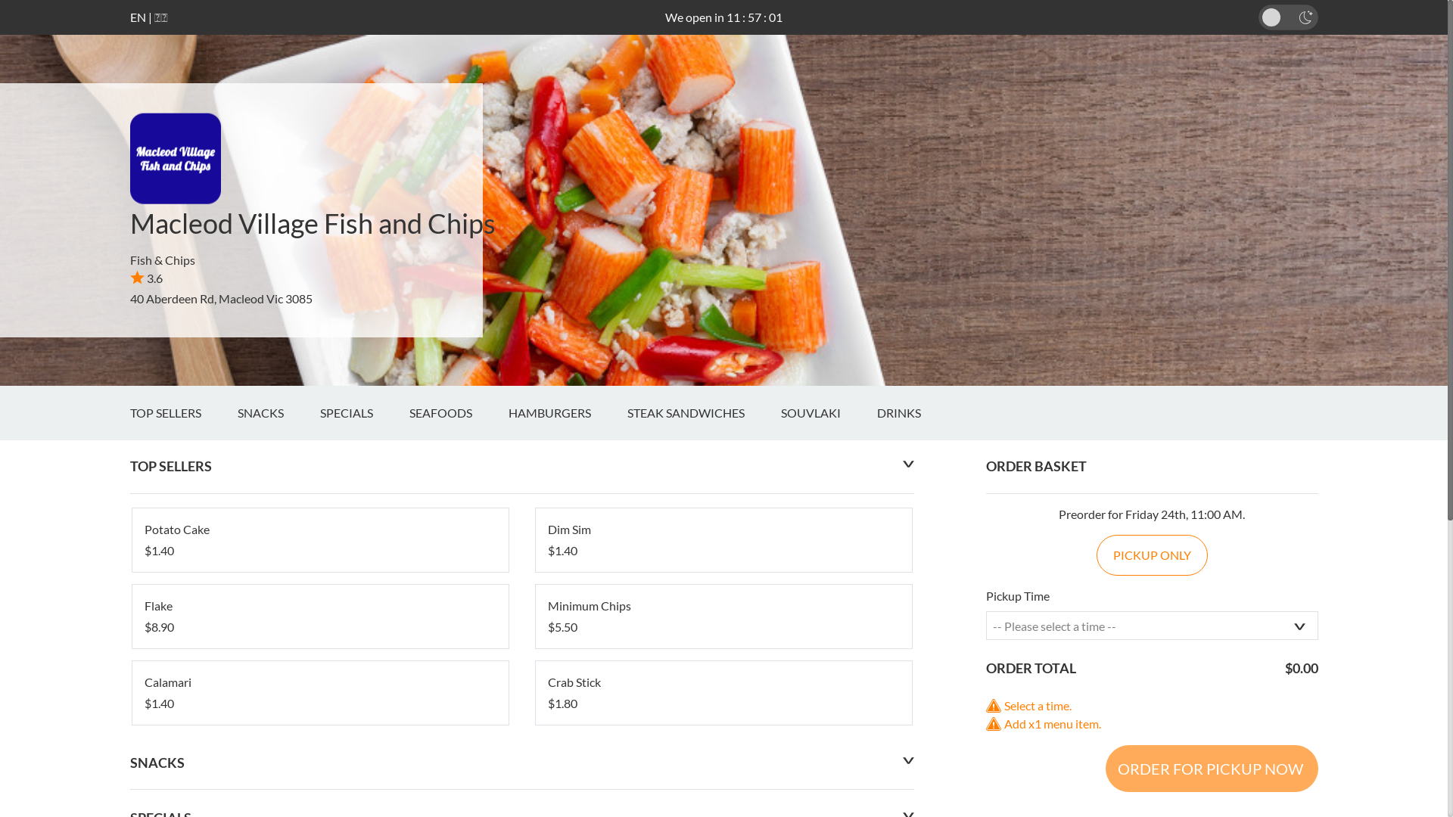  I want to click on SPECIALS, so click(364, 413).